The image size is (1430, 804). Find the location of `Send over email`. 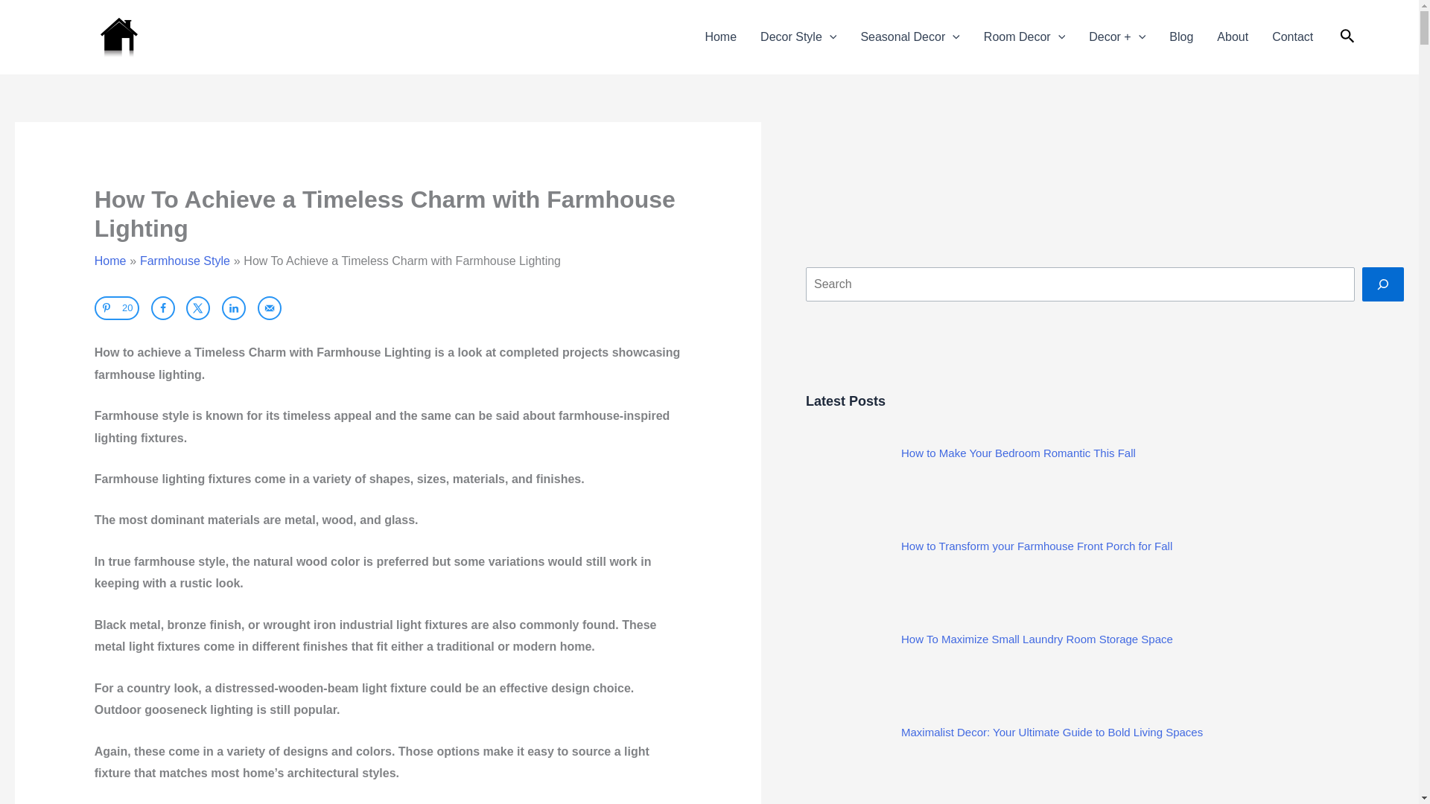

Send over email is located at coordinates (270, 308).